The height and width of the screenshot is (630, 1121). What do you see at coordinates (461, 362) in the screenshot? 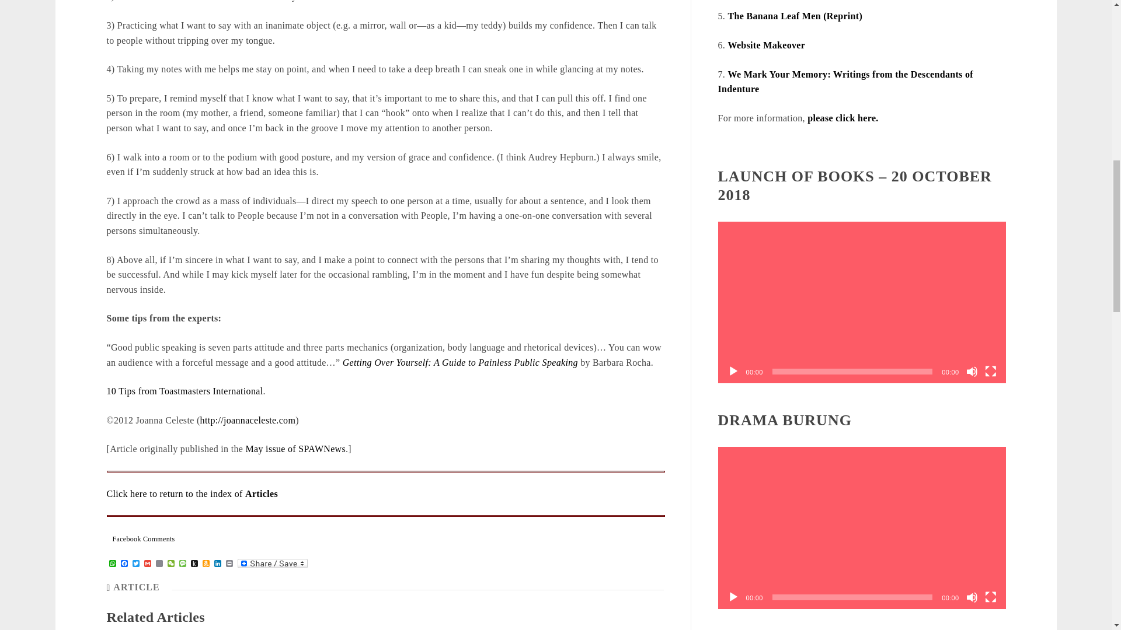
I see `Getting Over Yourself: A Guide to Painless Public Speaking` at bounding box center [461, 362].